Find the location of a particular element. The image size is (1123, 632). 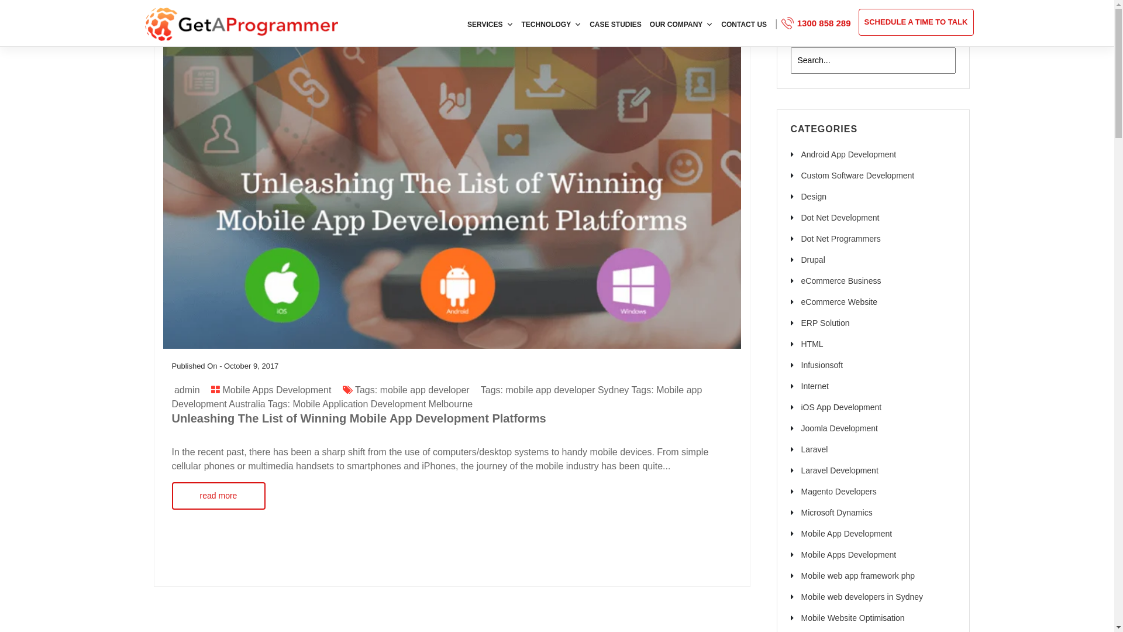

Mobile web developers in Sydney is located at coordinates (862, 597).